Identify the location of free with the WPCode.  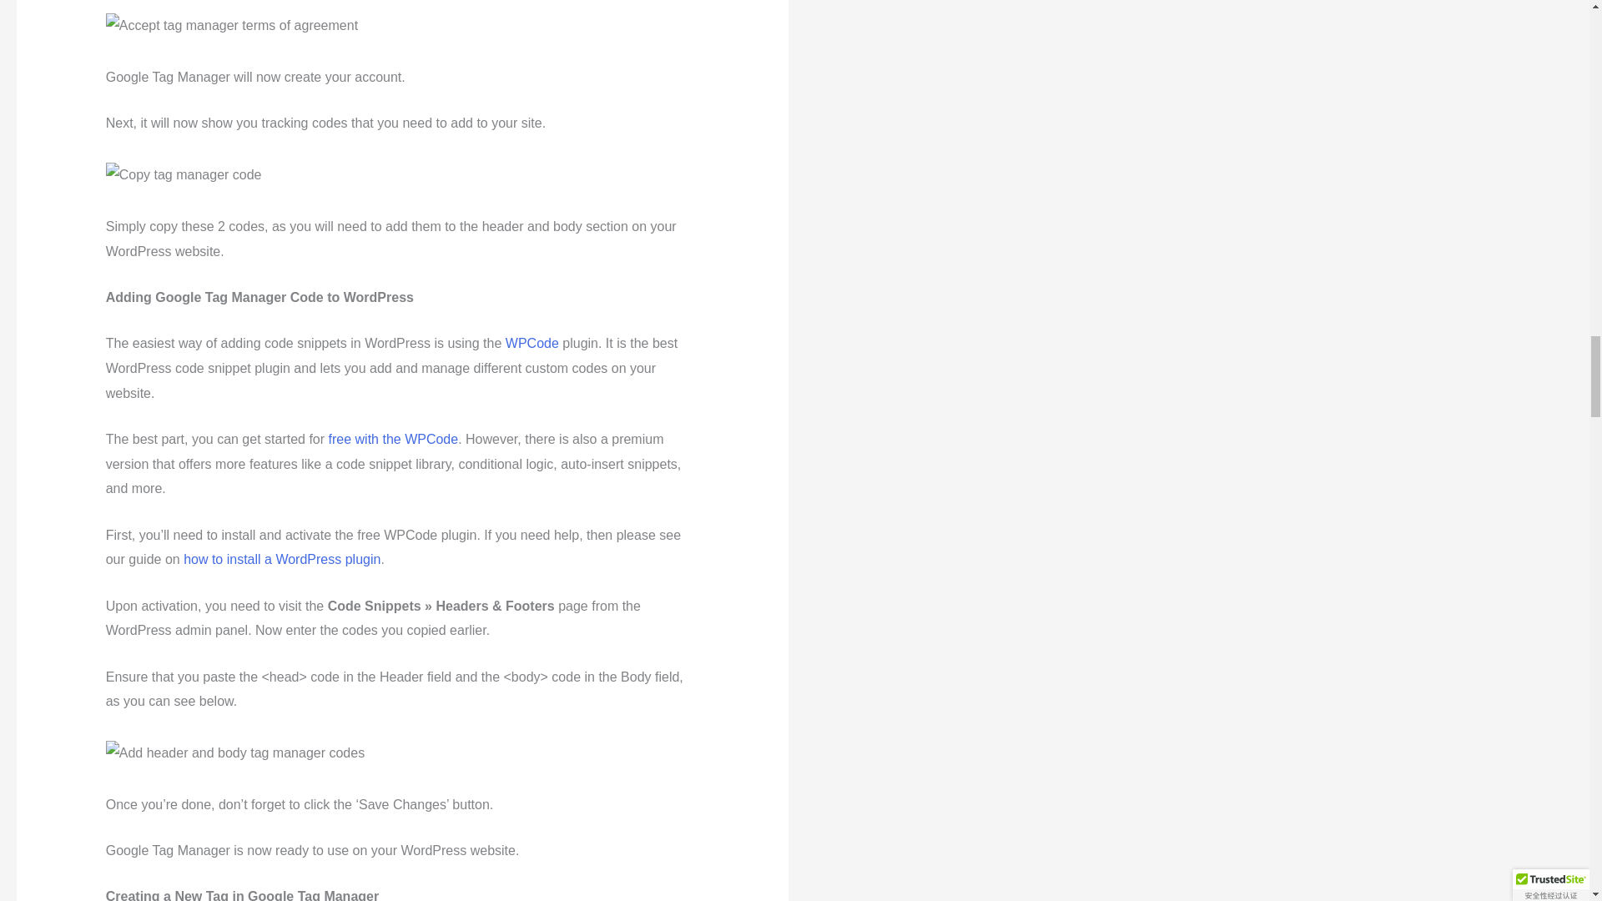
(393, 439).